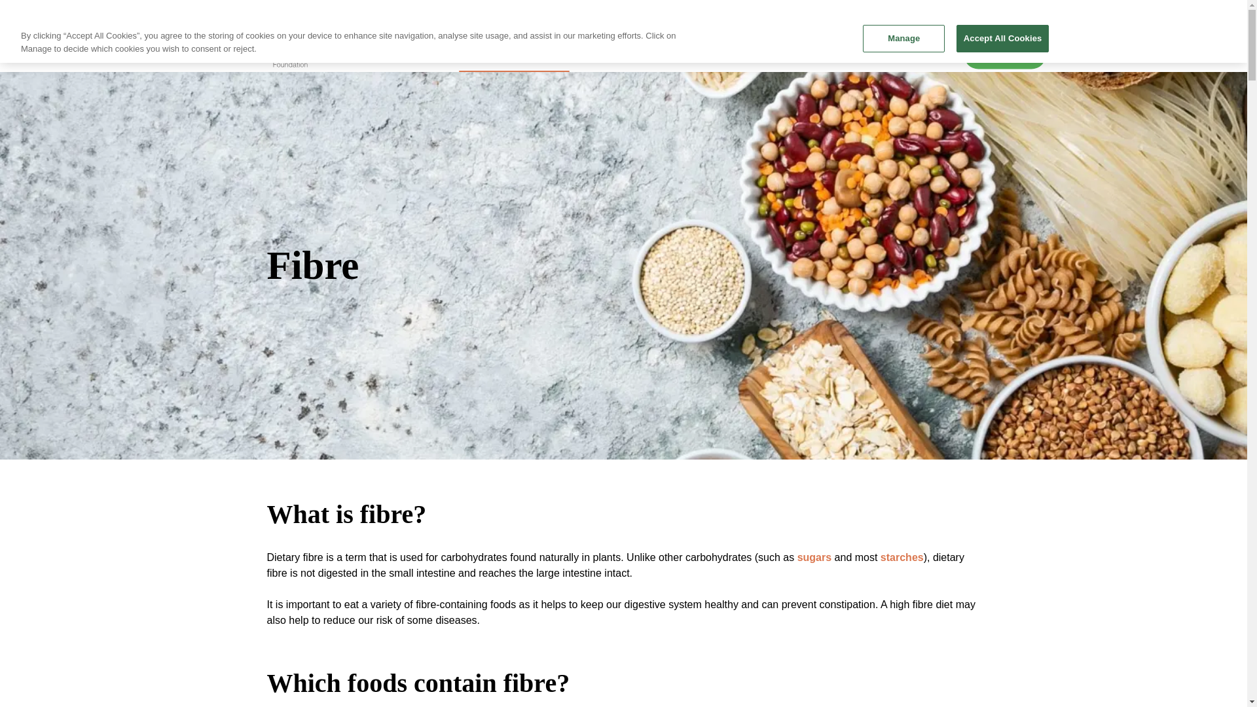 The height and width of the screenshot is (707, 1257). What do you see at coordinates (259, 55) in the screenshot?
I see `British Nutrition Foundation` at bounding box center [259, 55].